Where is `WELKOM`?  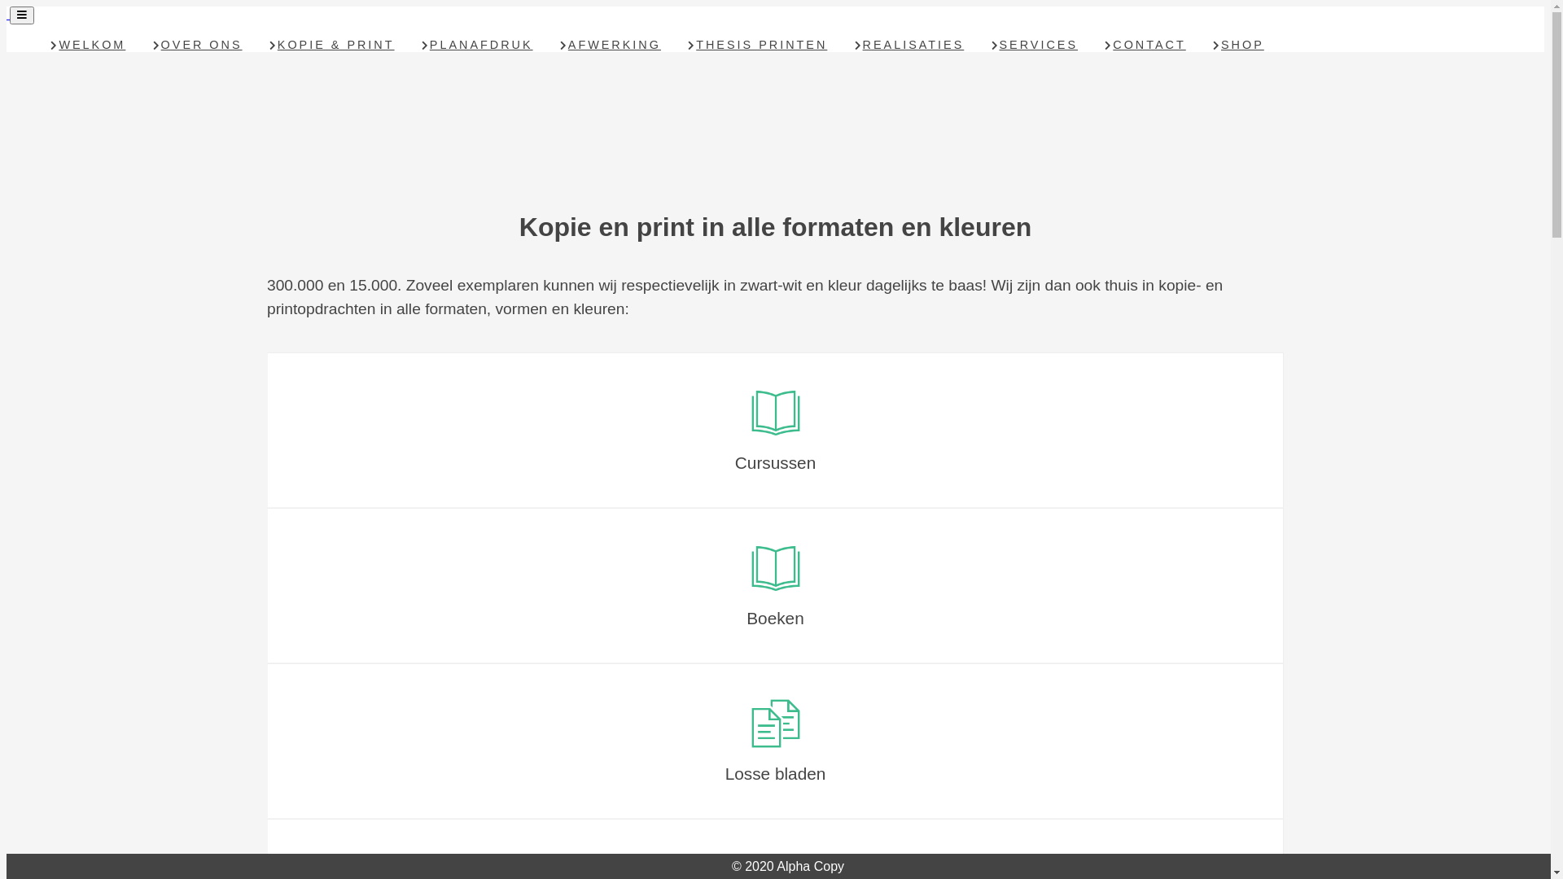
WELKOM is located at coordinates (88, 45).